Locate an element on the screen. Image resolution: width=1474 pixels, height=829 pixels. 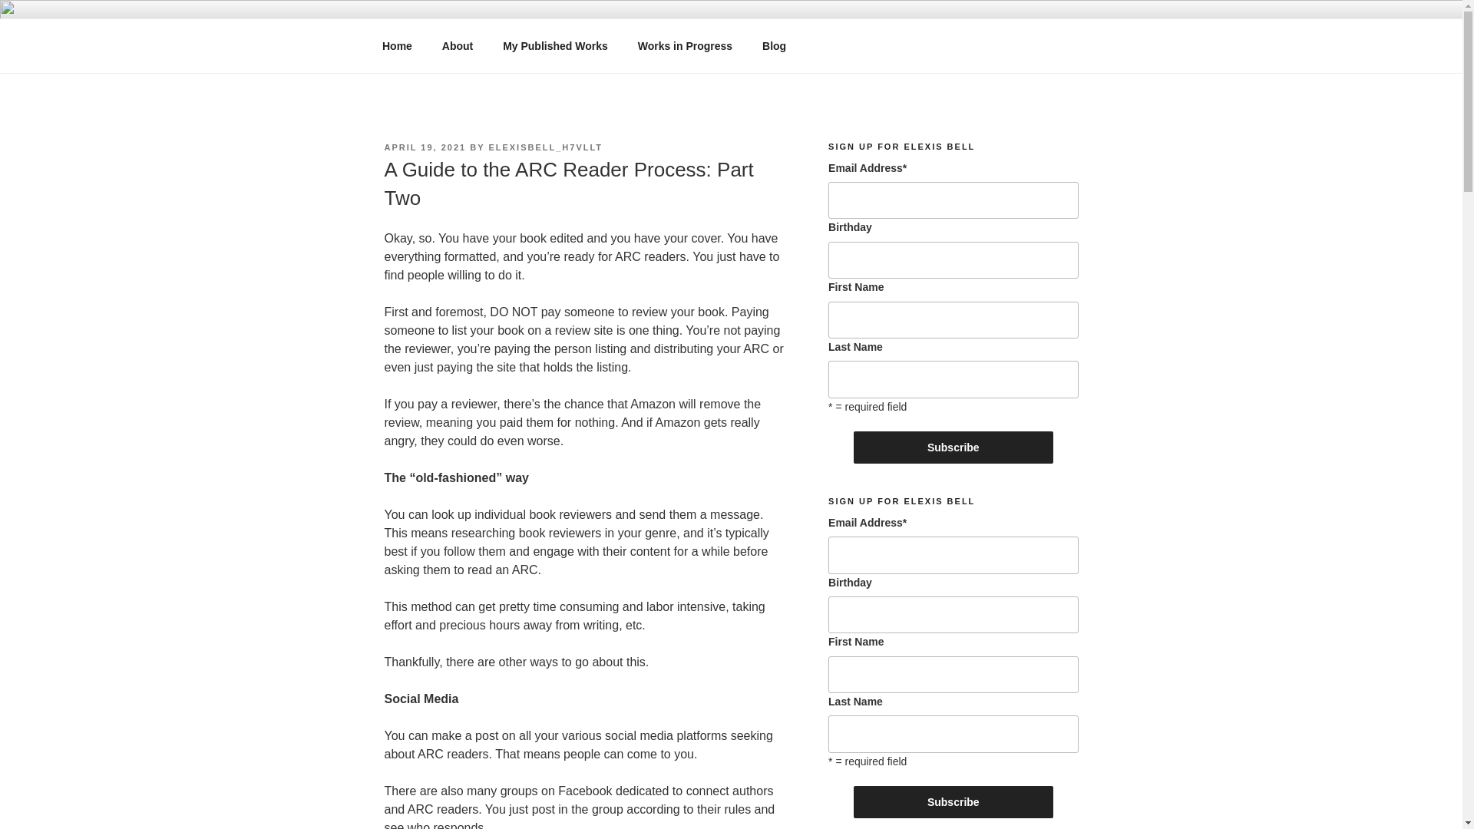
My Published Works is located at coordinates (556, 46).